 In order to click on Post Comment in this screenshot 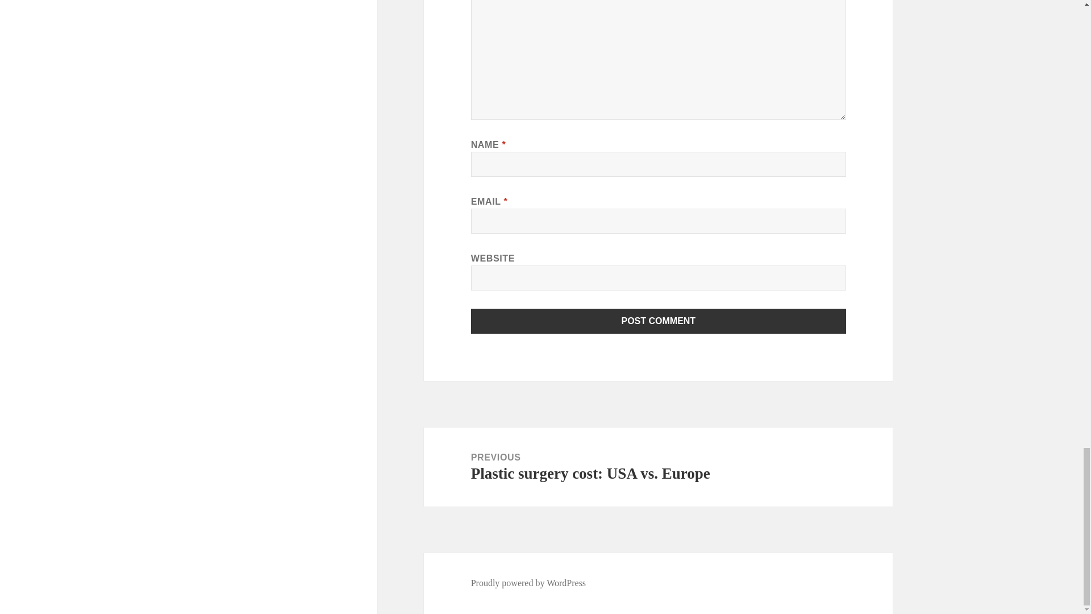, I will do `click(659, 321)`.